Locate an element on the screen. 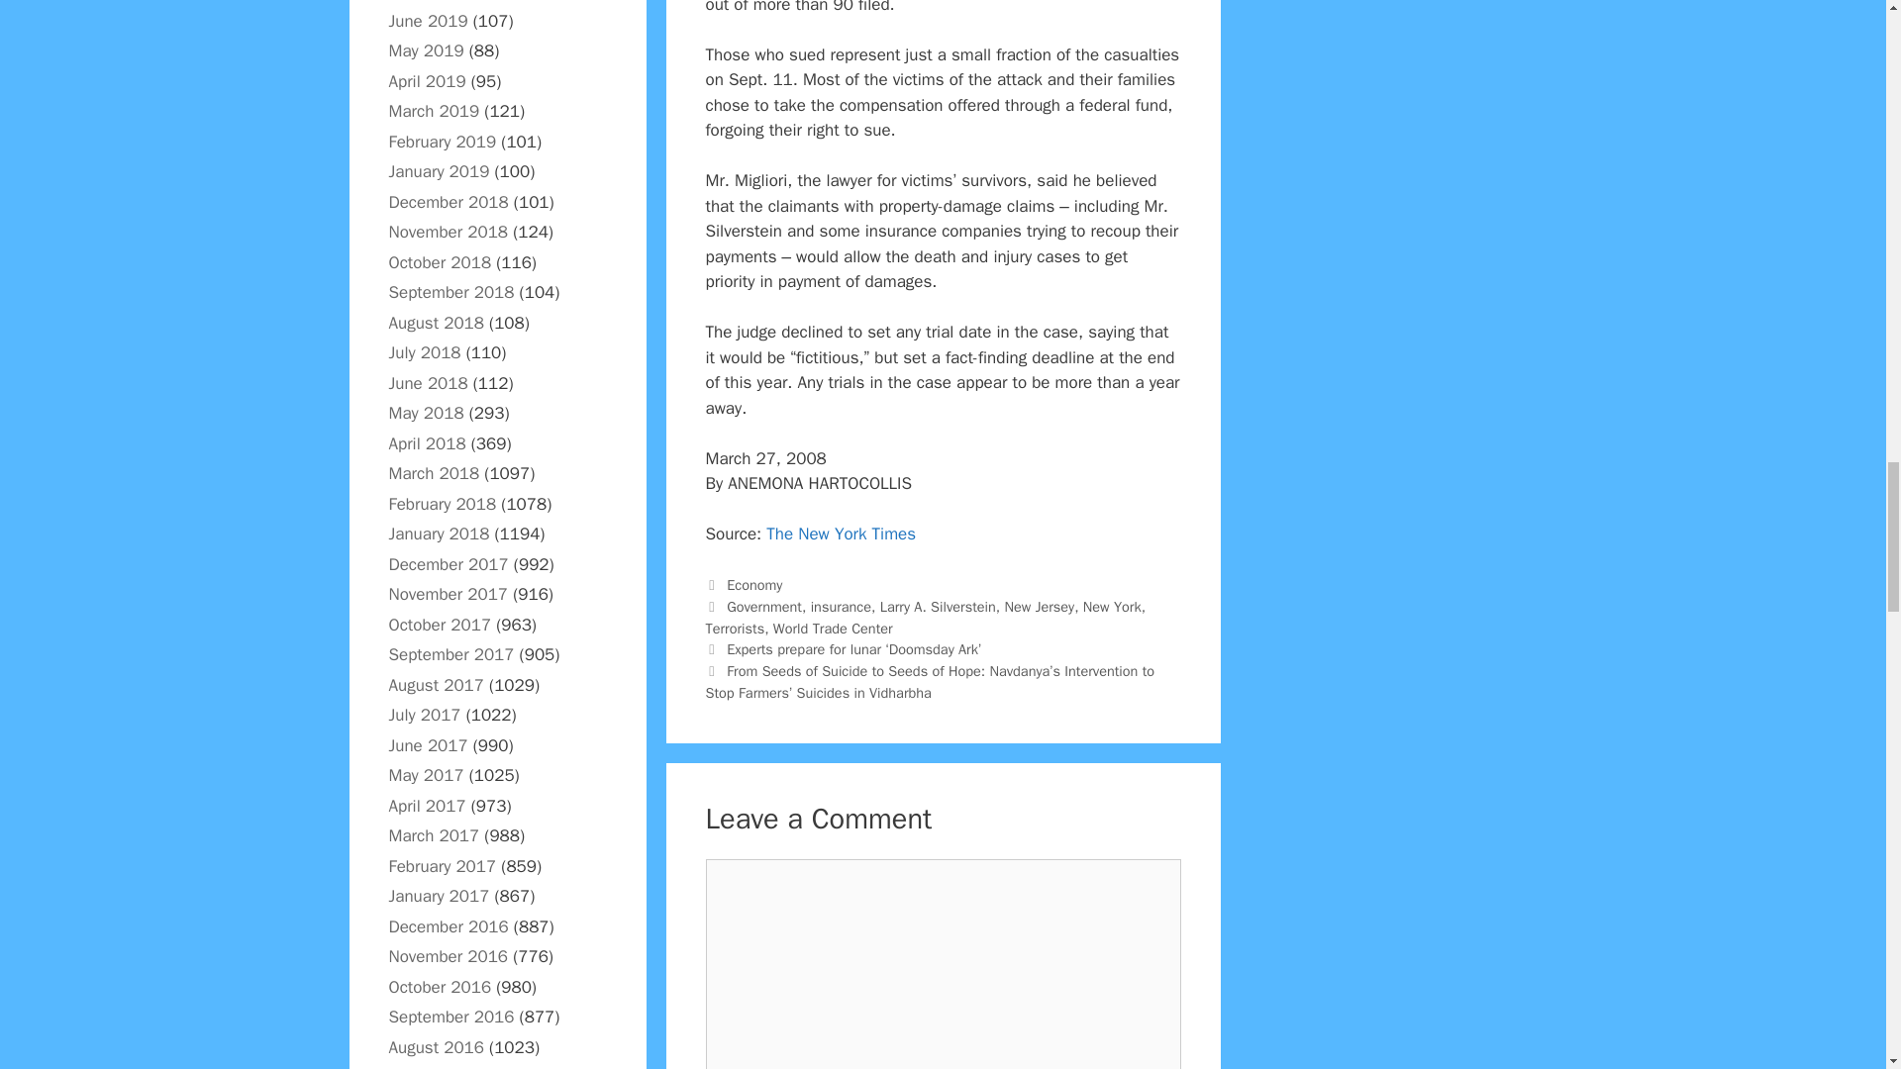 This screenshot has width=1901, height=1069. Government is located at coordinates (764, 606).